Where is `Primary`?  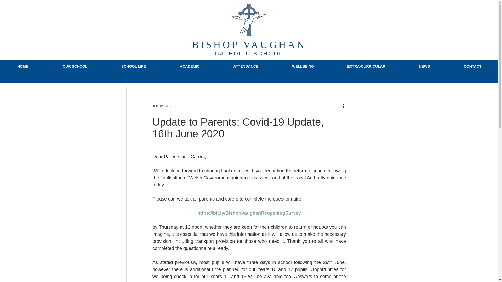
Primary is located at coordinates (156, 71).